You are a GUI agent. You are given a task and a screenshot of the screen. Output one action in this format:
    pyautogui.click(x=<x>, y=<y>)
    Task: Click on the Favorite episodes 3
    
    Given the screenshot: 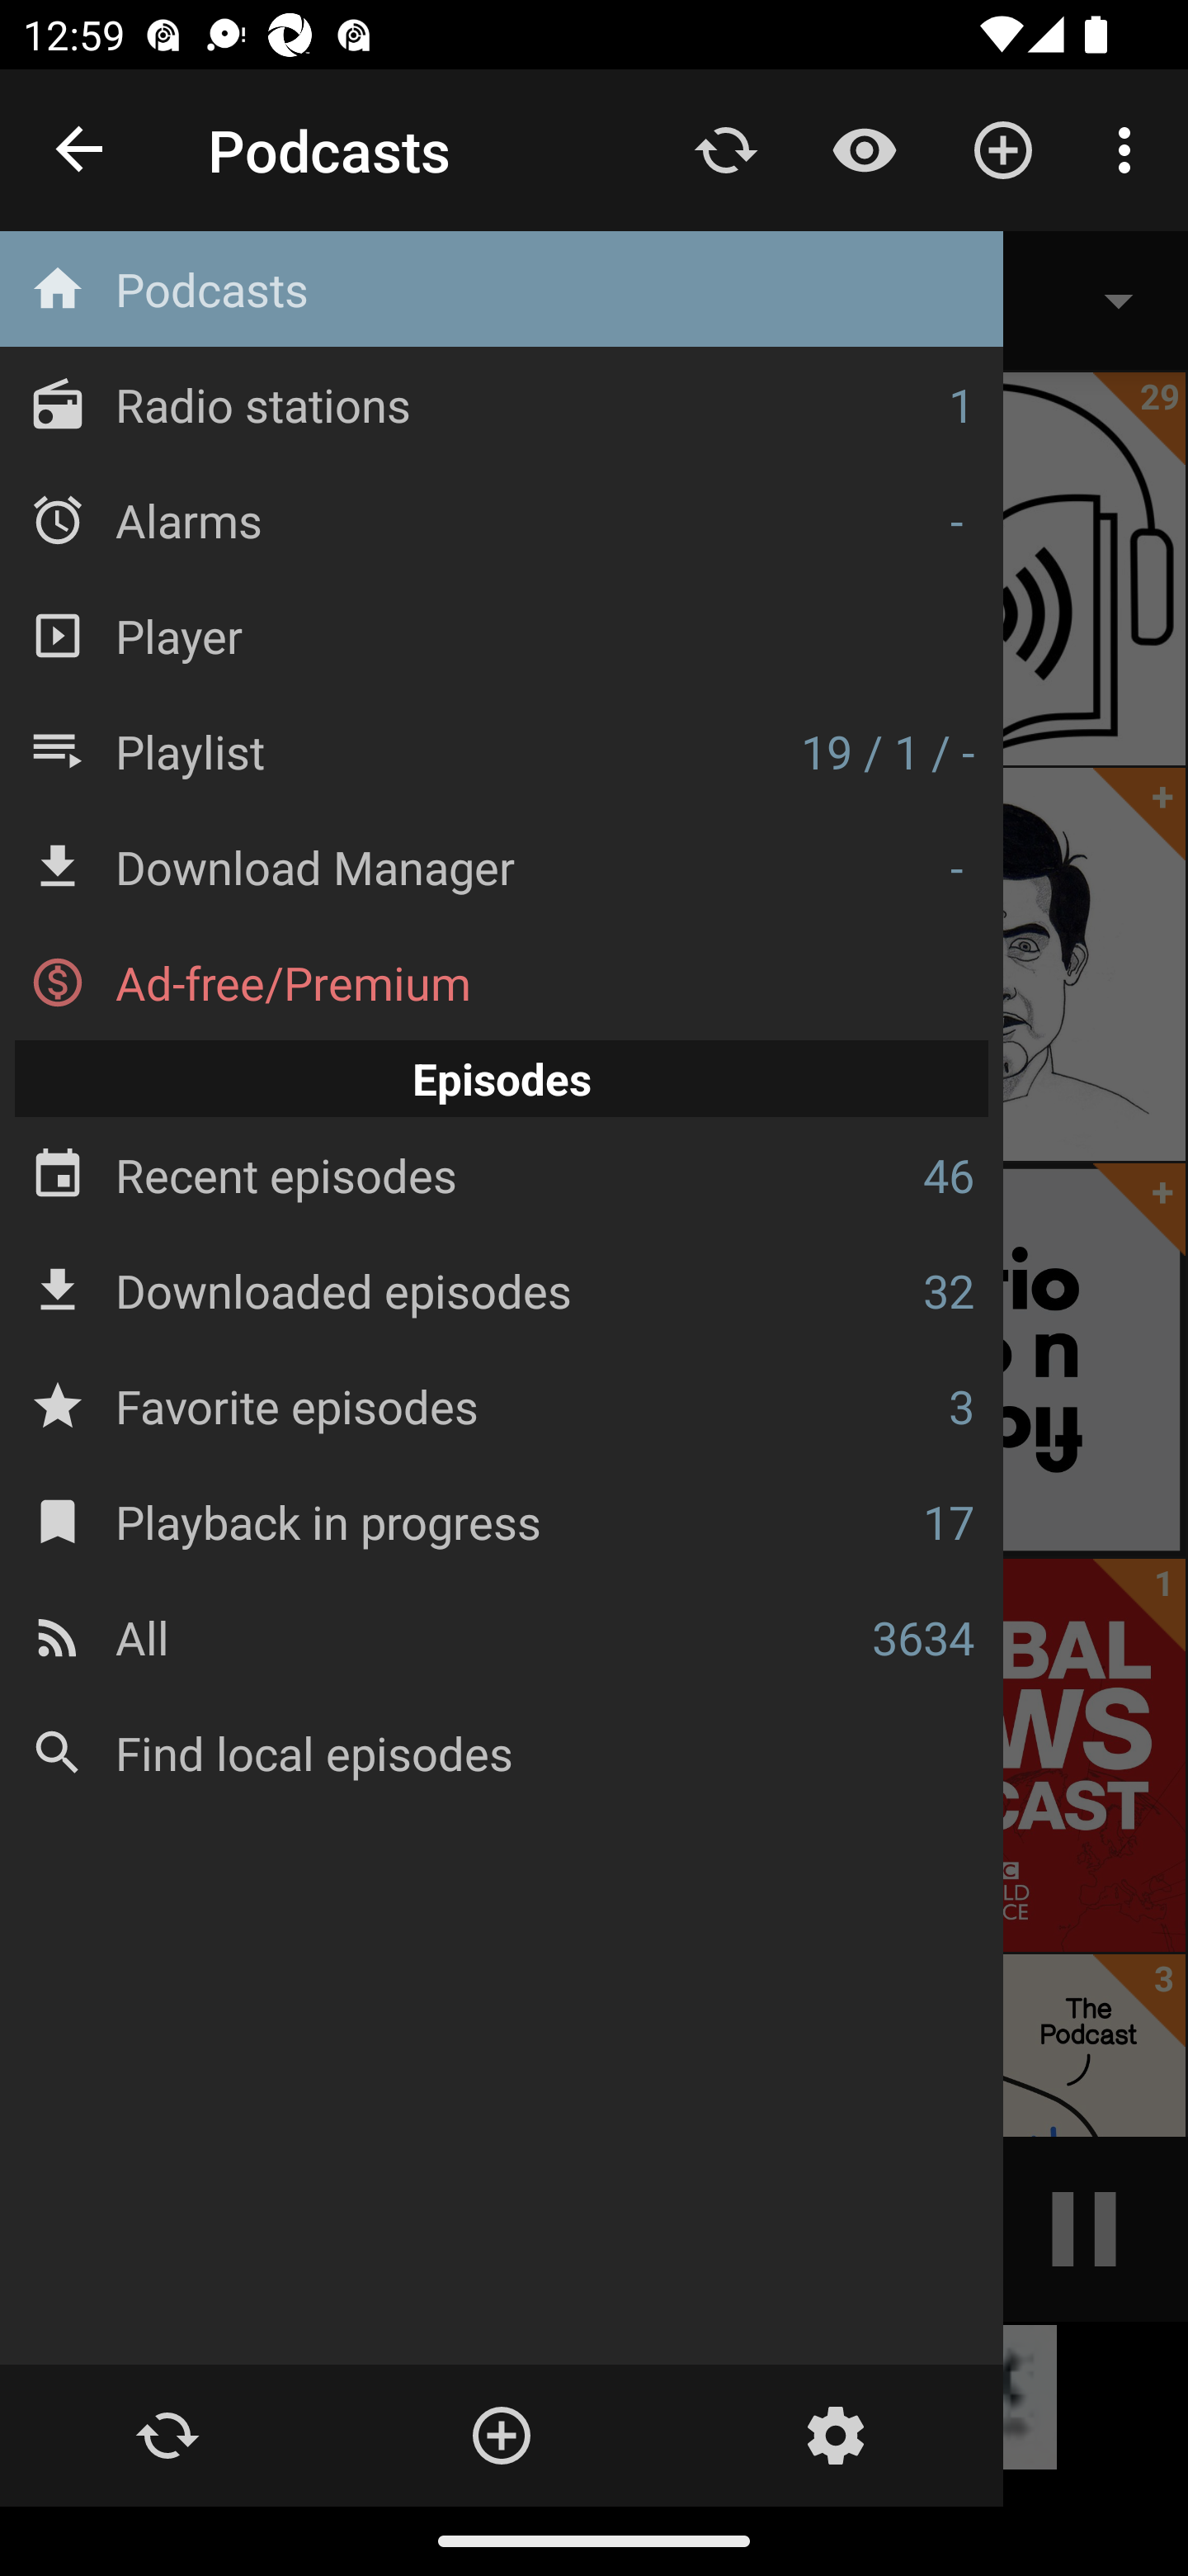 What is the action you would take?
    pyautogui.click(x=502, y=1405)
    